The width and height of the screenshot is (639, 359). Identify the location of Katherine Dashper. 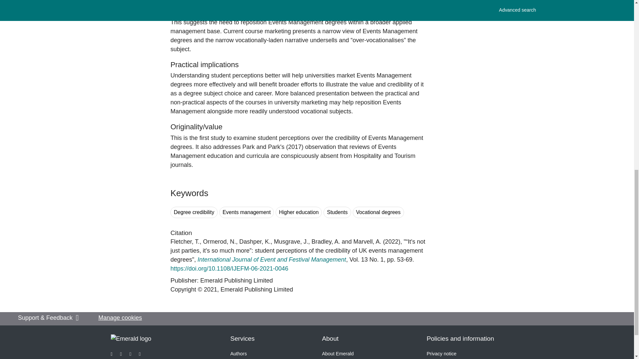
(255, 241).